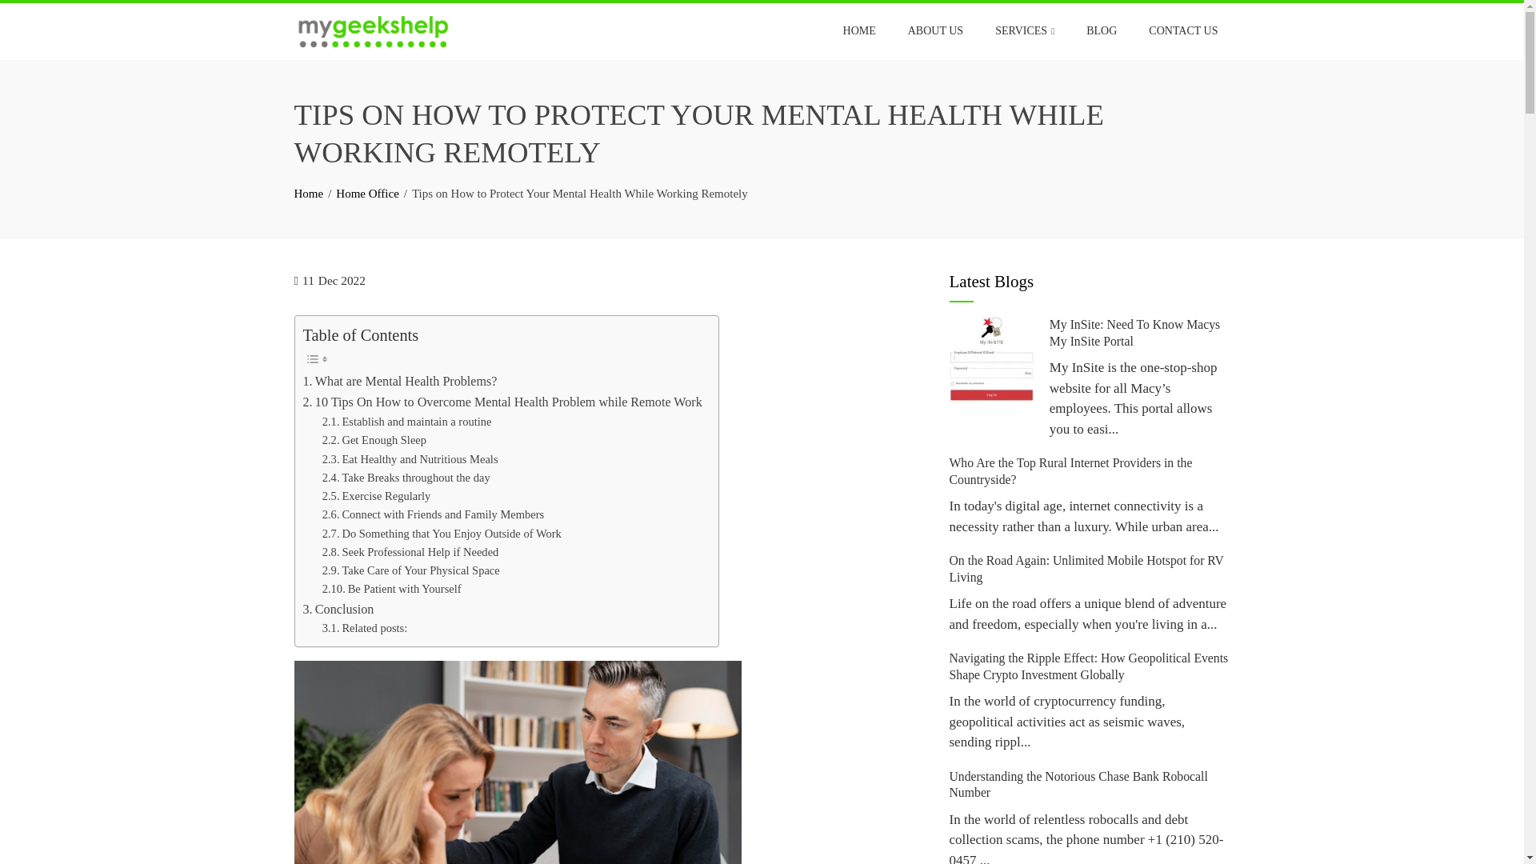  Describe the element at coordinates (374, 440) in the screenshot. I see `Get Enough Sleep` at that location.